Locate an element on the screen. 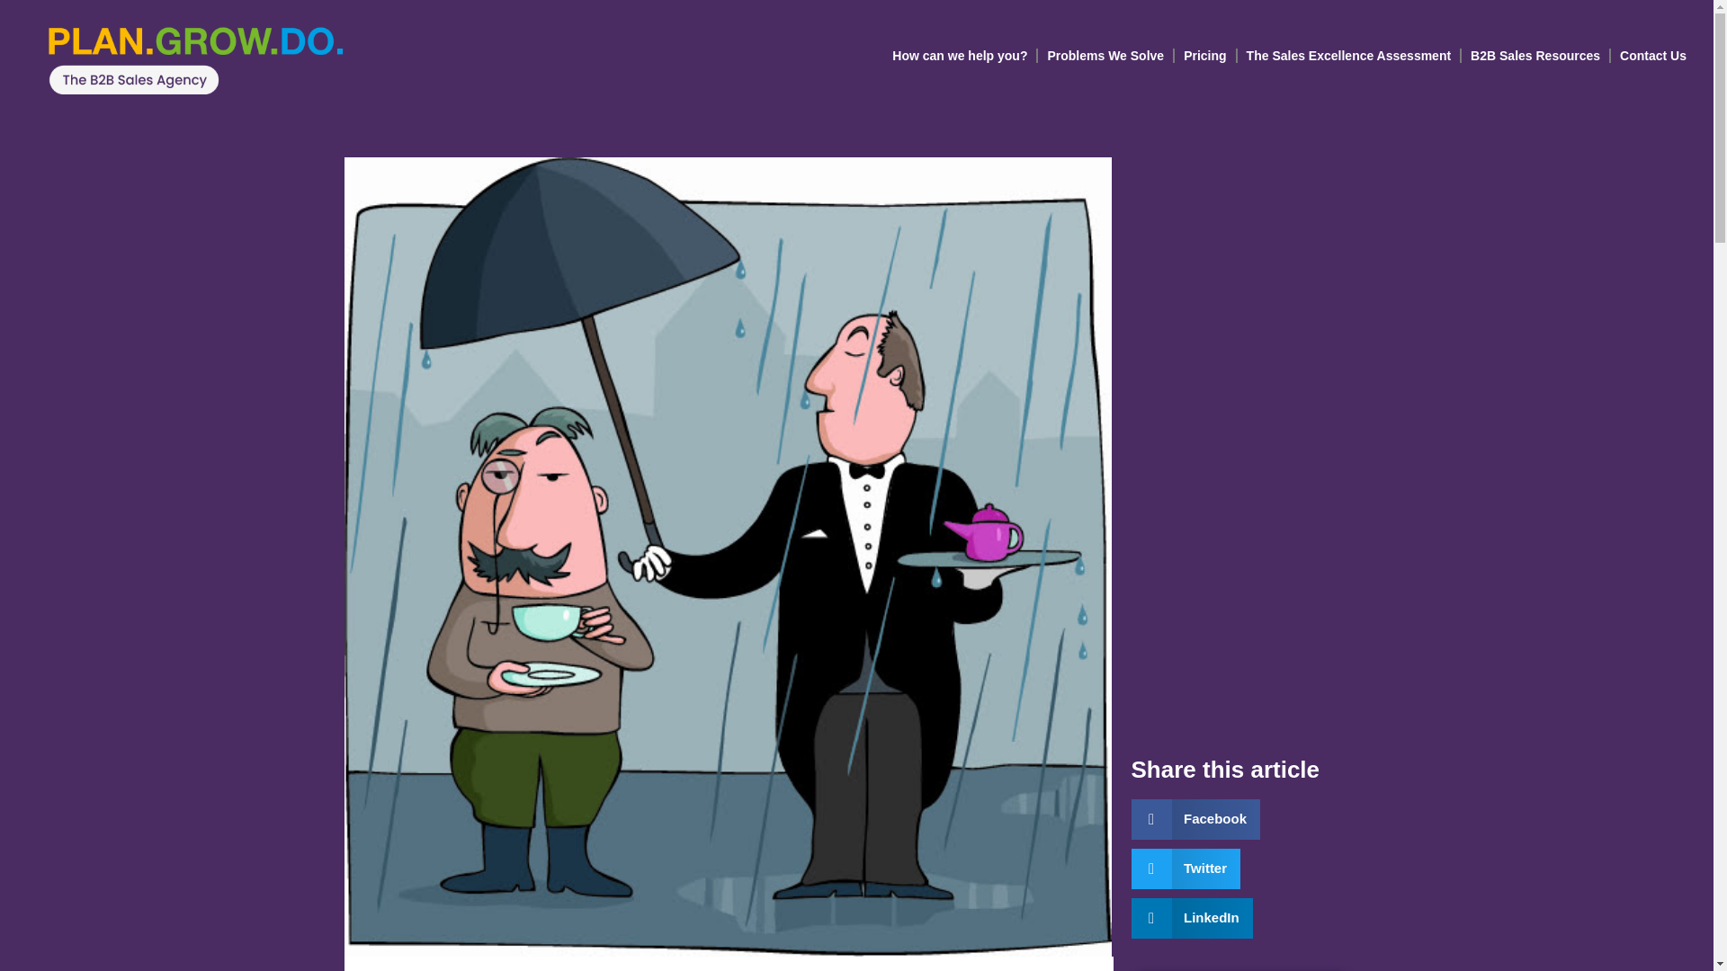 The width and height of the screenshot is (1727, 971). How can we help you? is located at coordinates (959, 56).